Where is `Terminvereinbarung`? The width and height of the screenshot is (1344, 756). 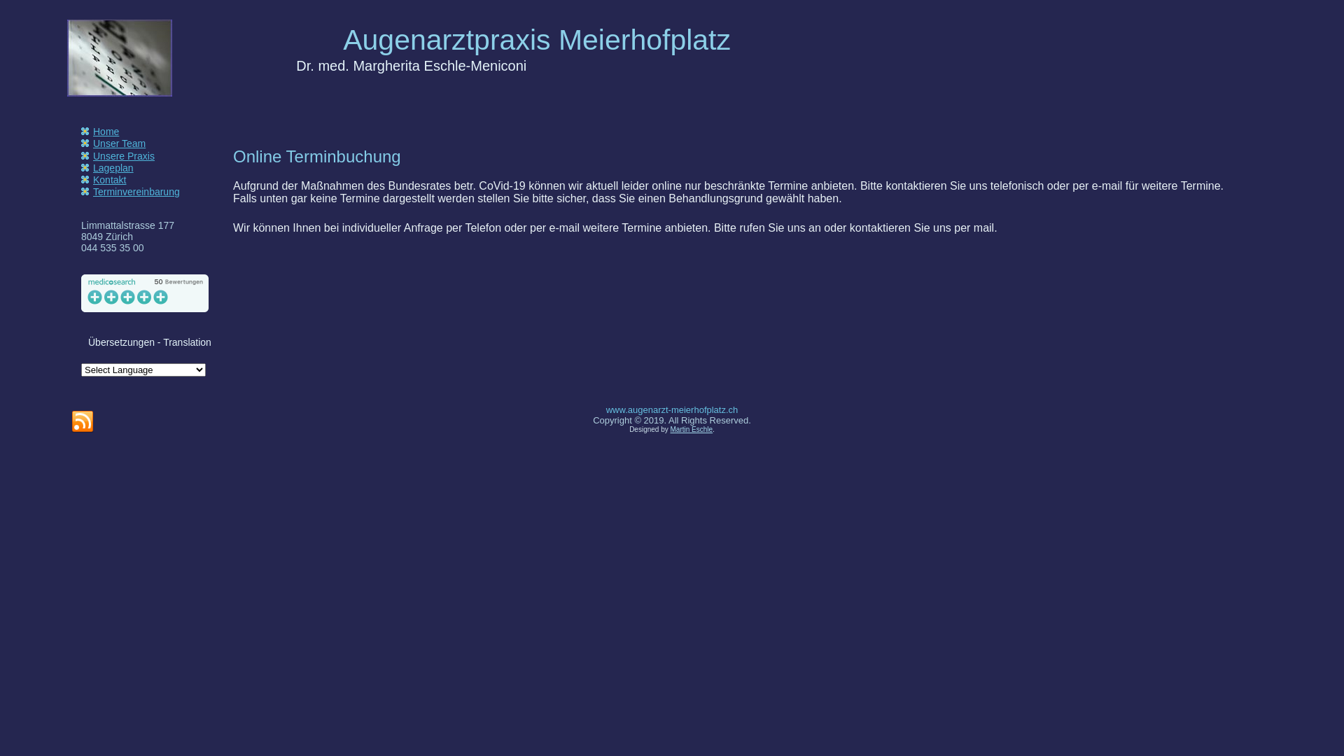 Terminvereinbarung is located at coordinates (136, 192).